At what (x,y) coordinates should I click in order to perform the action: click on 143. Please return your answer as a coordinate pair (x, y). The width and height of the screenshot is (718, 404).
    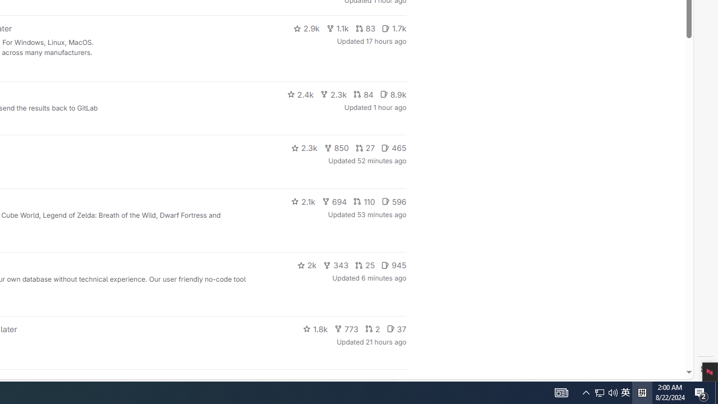
    Looking at the image, I should click on (353, 383).